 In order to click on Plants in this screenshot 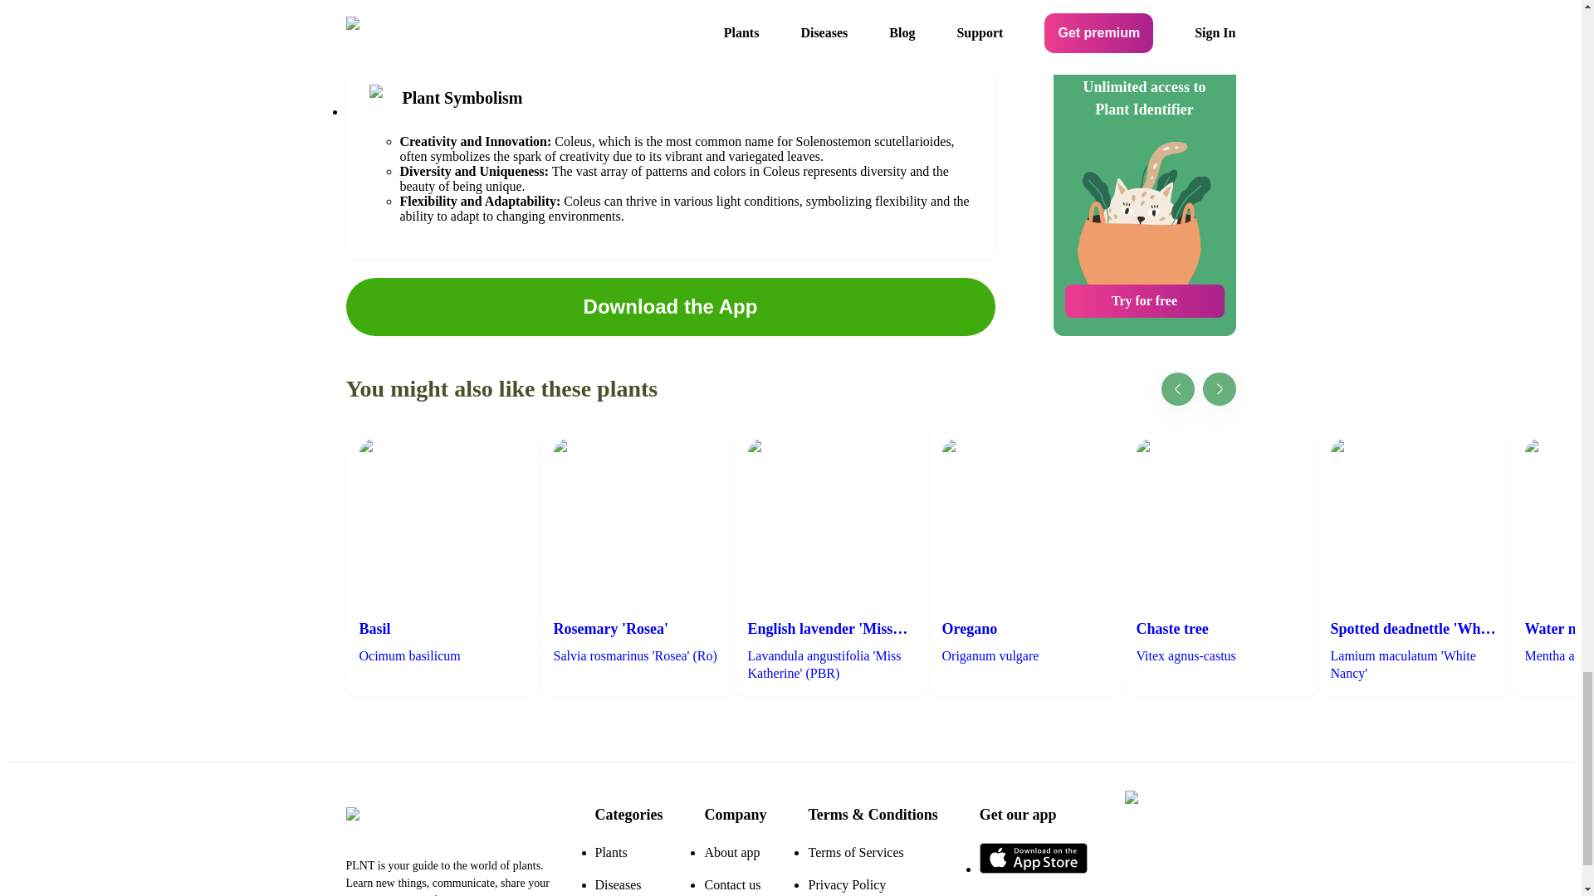, I will do `click(610, 852)`.